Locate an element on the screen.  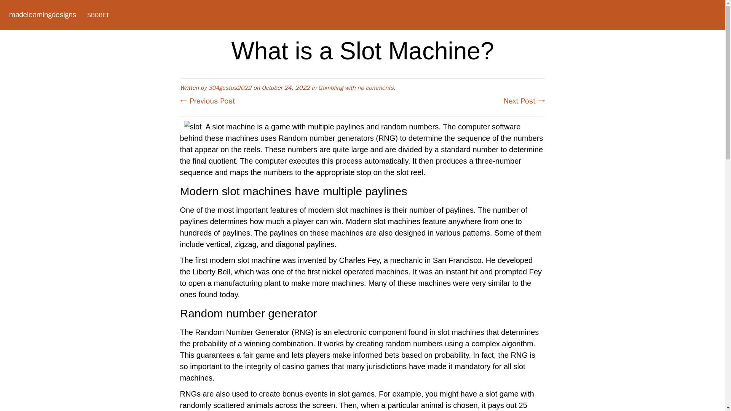
no comments is located at coordinates (375, 88).